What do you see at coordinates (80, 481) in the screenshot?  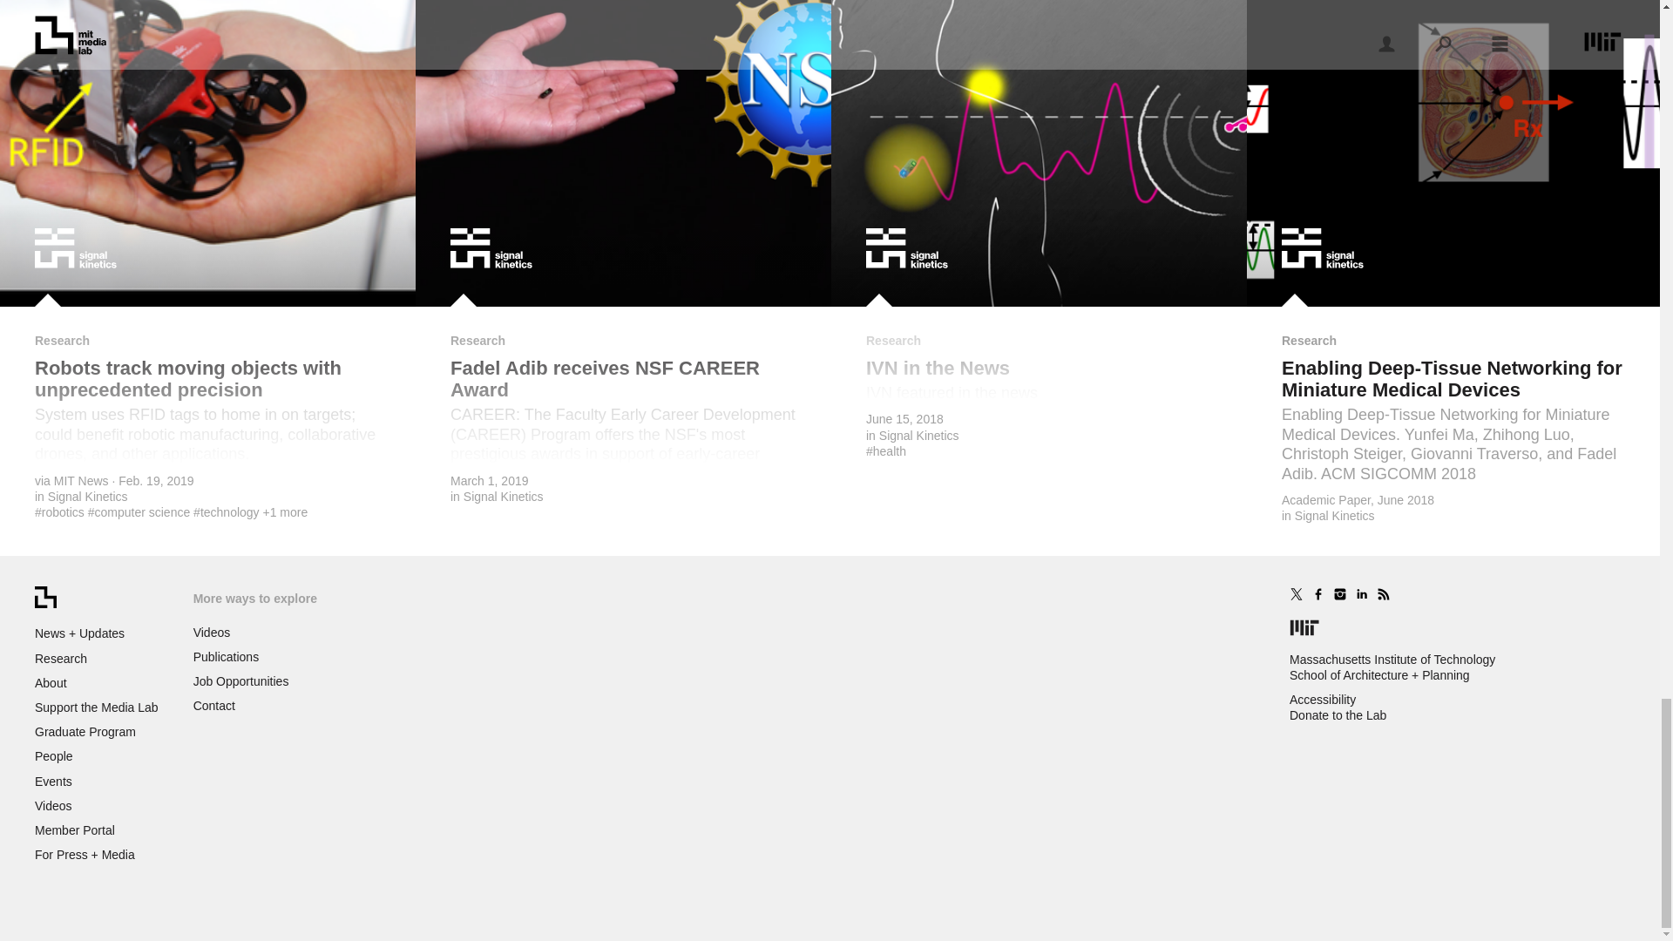 I see `MIT News` at bounding box center [80, 481].